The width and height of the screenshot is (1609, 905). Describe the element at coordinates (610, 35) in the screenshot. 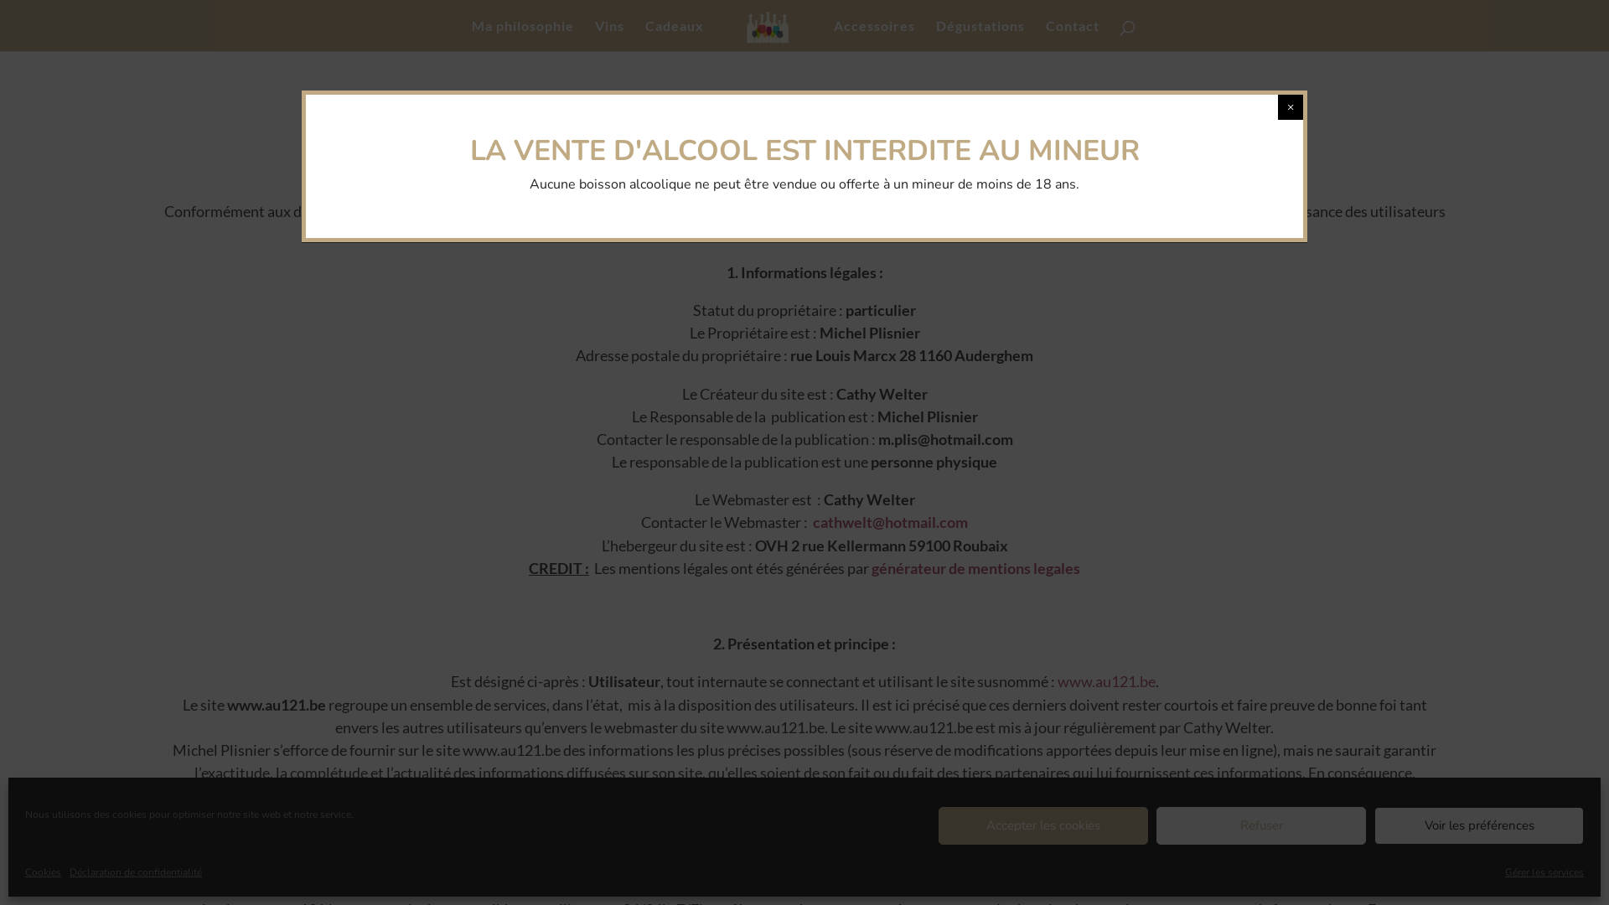

I see `Vins` at that location.